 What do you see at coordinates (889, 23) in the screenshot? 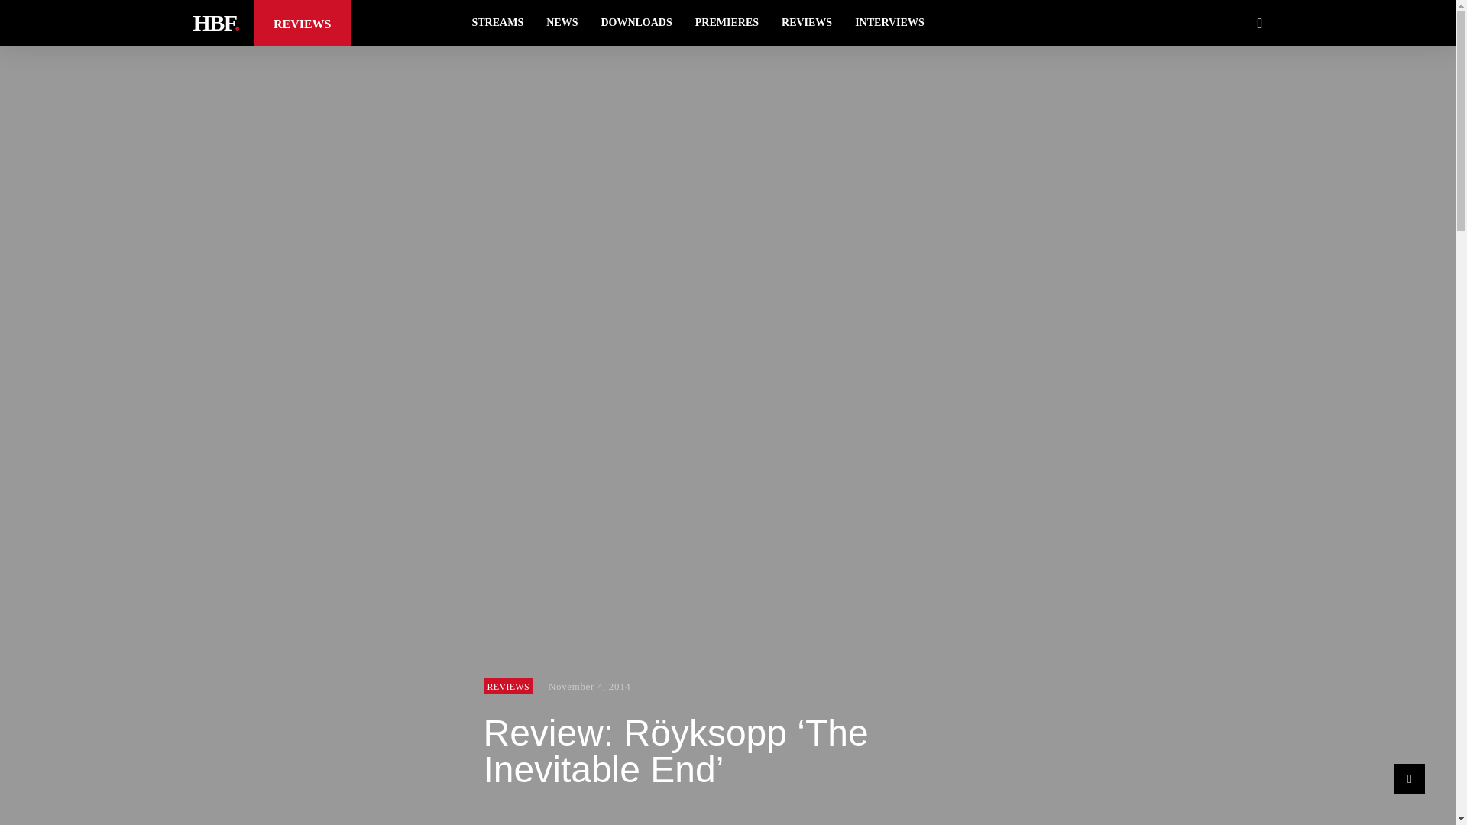
I see `INTERVIEWS` at bounding box center [889, 23].